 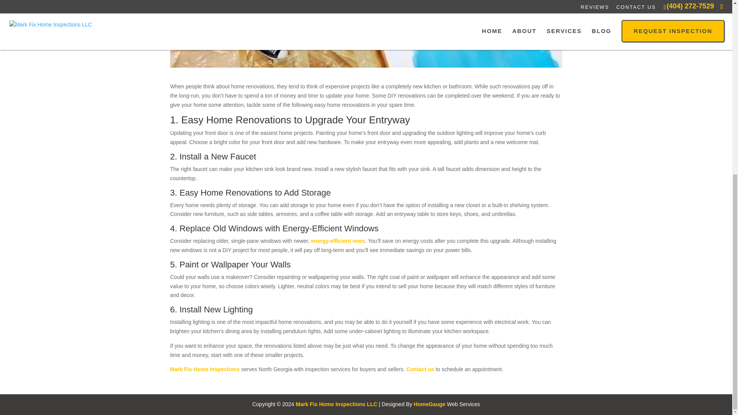 I want to click on Contact us, so click(x=420, y=369).